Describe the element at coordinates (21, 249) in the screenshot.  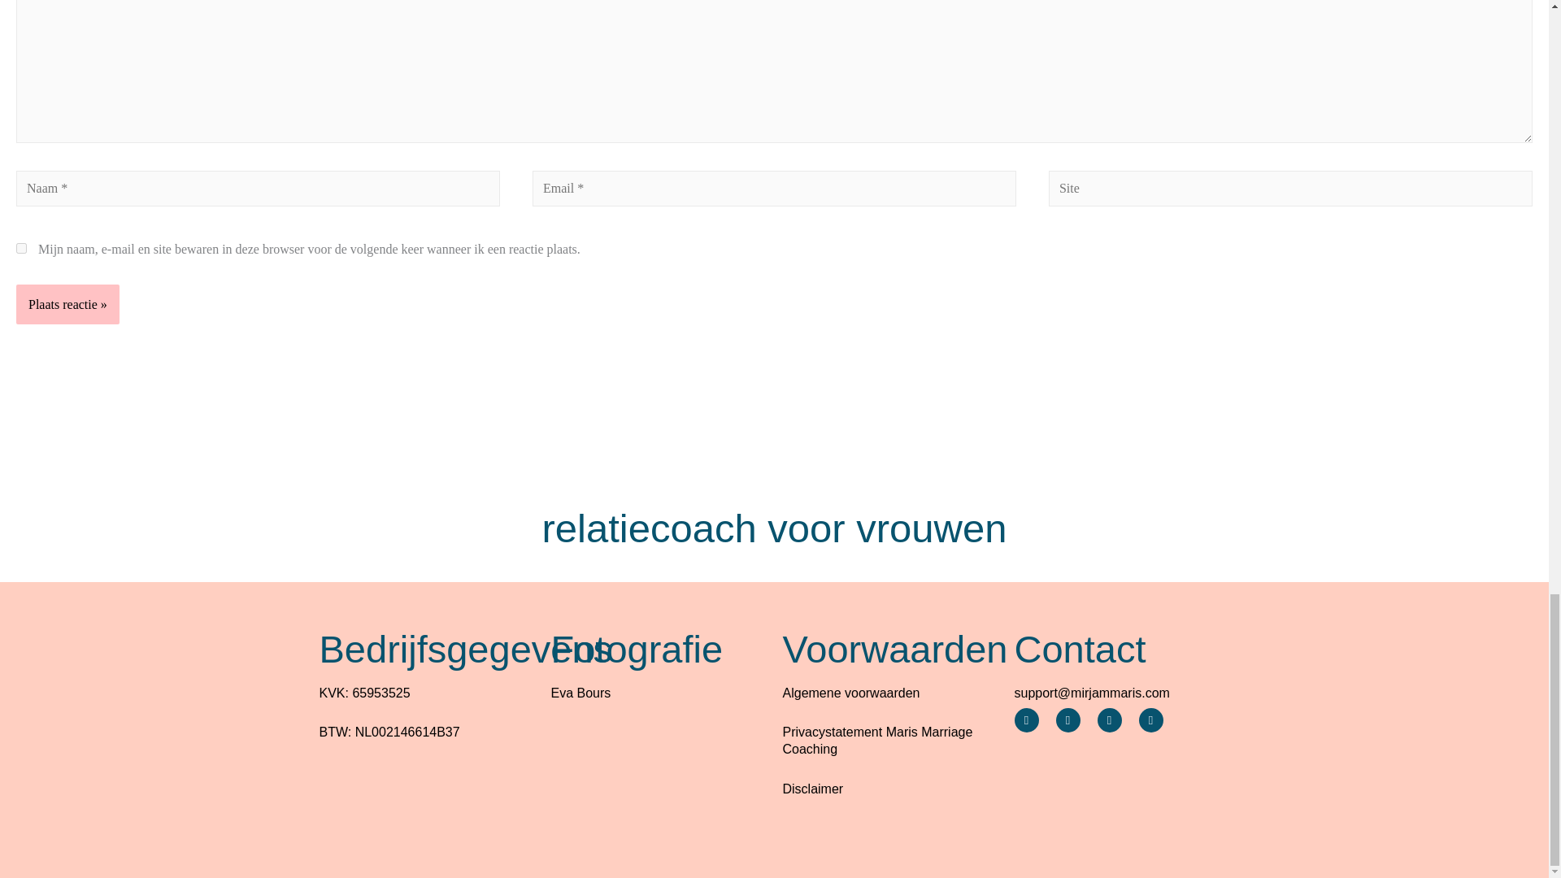
I see `yes` at that location.